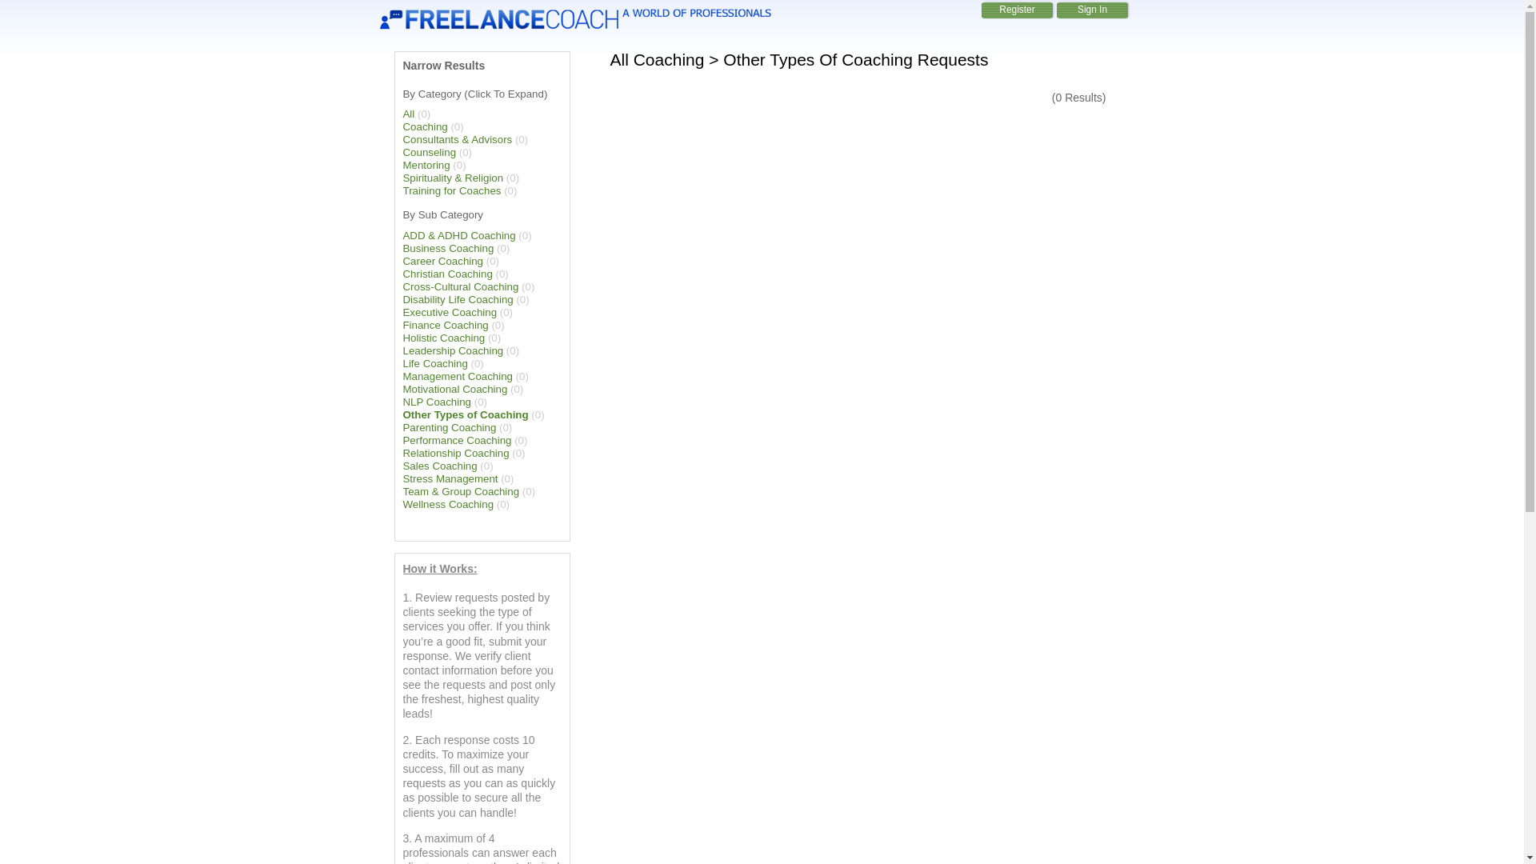 This screenshot has width=1536, height=864. Describe the element at coordinates (443, 261) in the screenshot. I see `Career Coaching` at that location.